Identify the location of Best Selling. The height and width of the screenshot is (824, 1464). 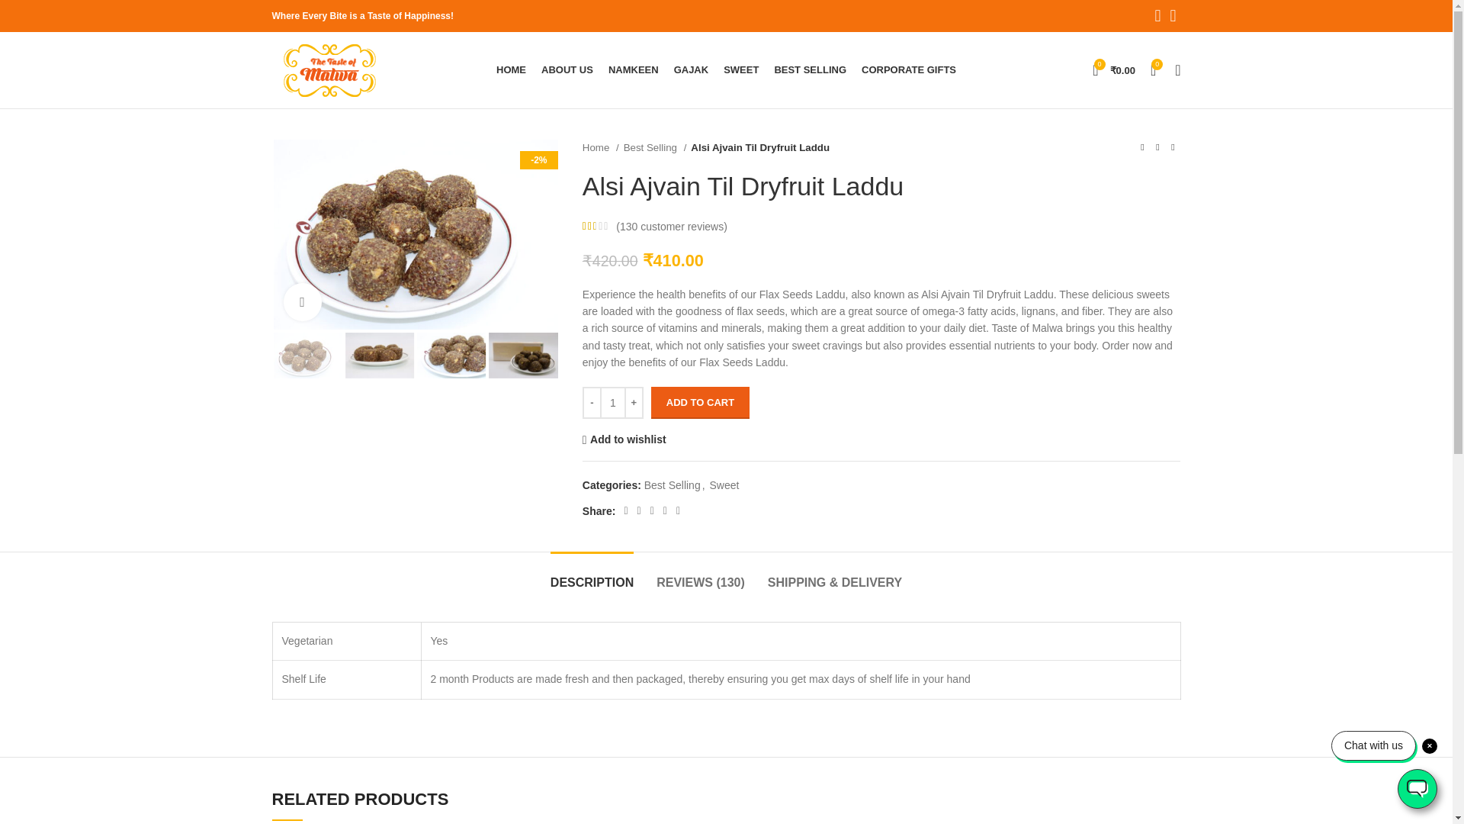
(654, 147).